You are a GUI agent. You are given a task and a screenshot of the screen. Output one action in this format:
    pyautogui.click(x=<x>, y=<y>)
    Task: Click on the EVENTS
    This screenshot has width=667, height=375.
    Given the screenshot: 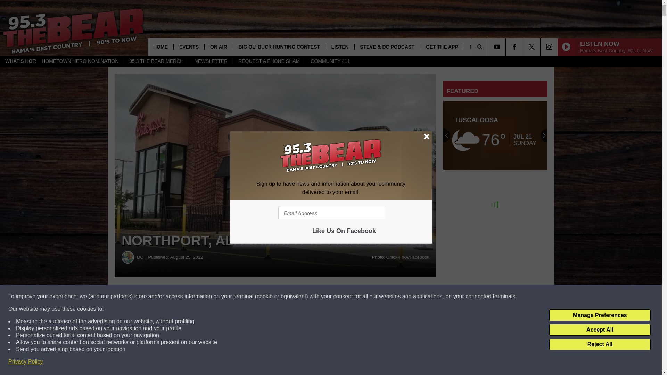 What is the action you would take?
    pyautogui.click(x=189, y=47)
    